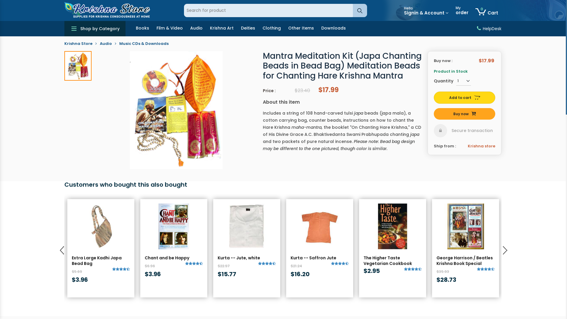 The height and width of the screenshot is (319, 567). I want to click on My
order, so click(462, 11).